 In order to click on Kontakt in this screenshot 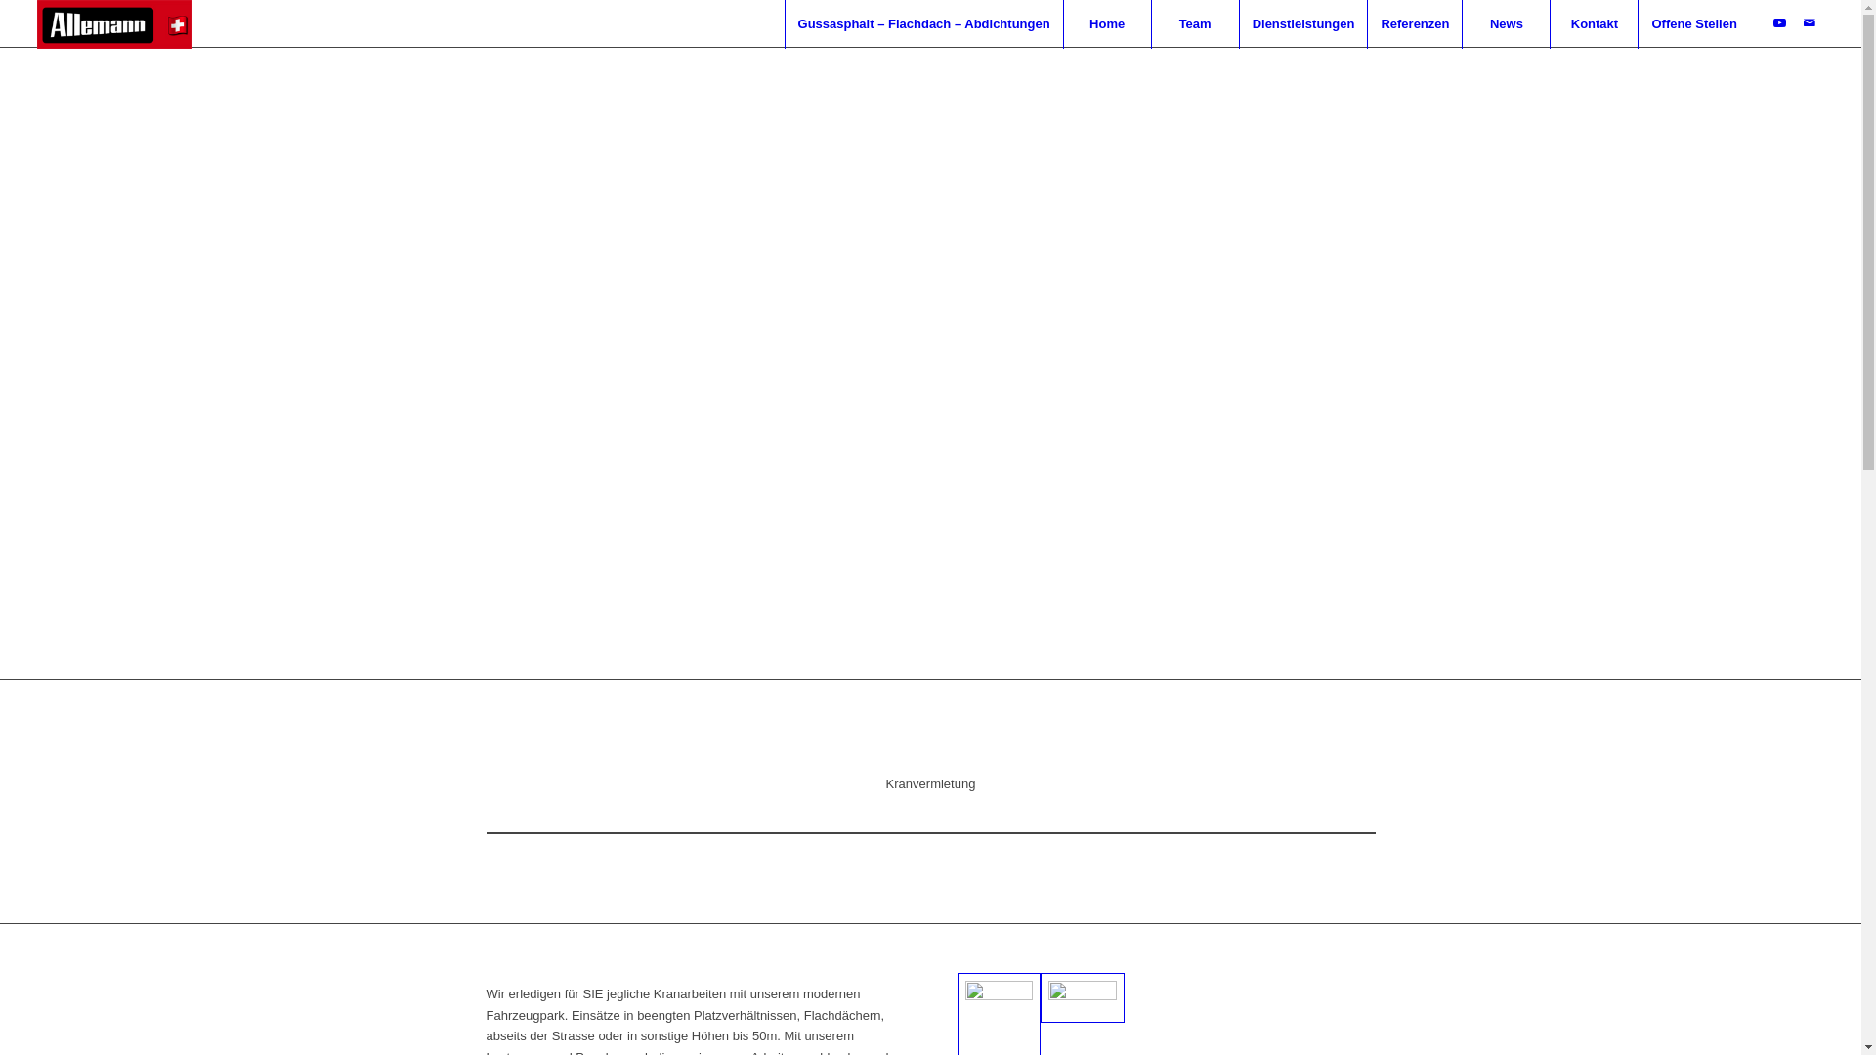, I will do `click(1594, 24)`.